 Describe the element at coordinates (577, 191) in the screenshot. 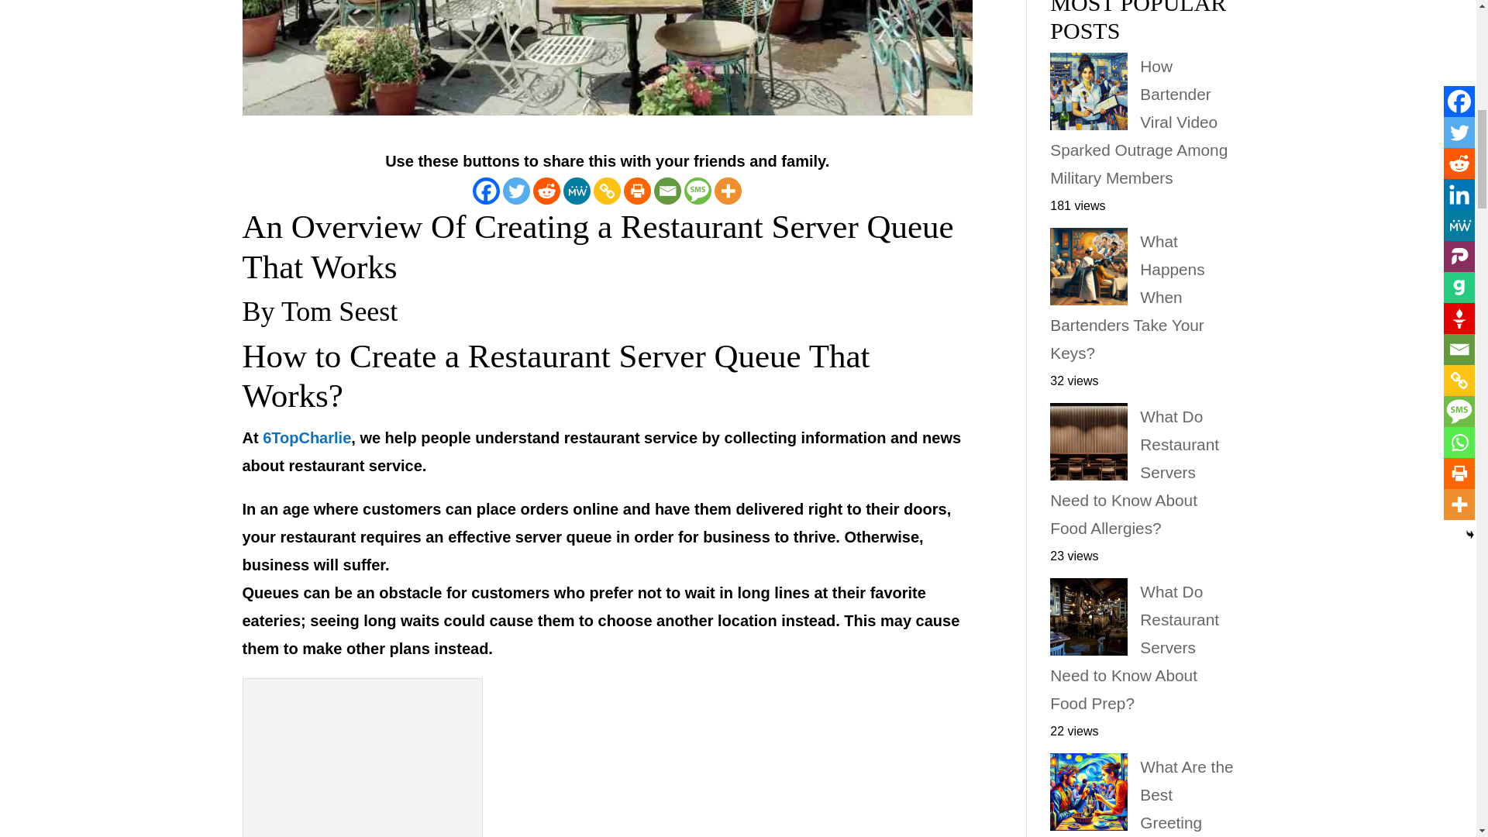

I see `MeWe` at that location.